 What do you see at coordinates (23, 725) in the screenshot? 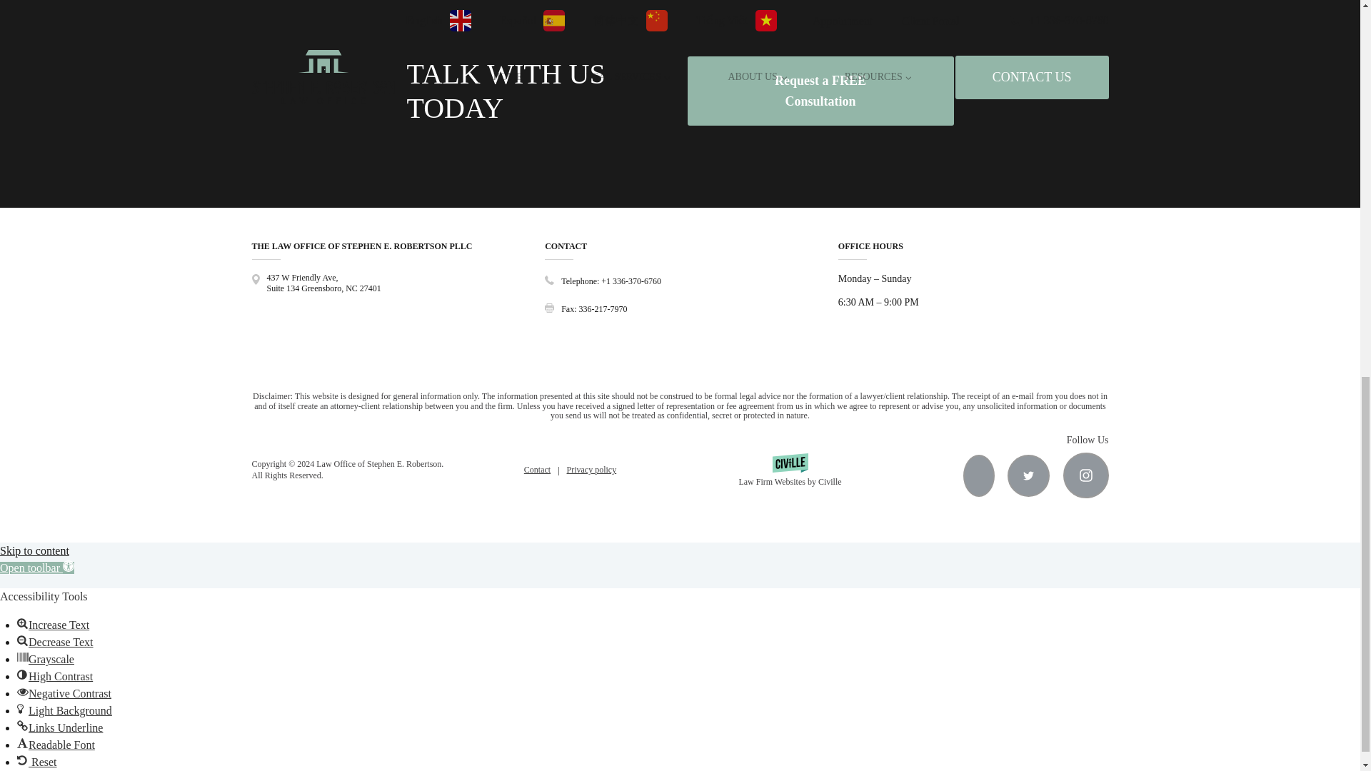
I see `Links Underline` at bounding box center [23, 725].